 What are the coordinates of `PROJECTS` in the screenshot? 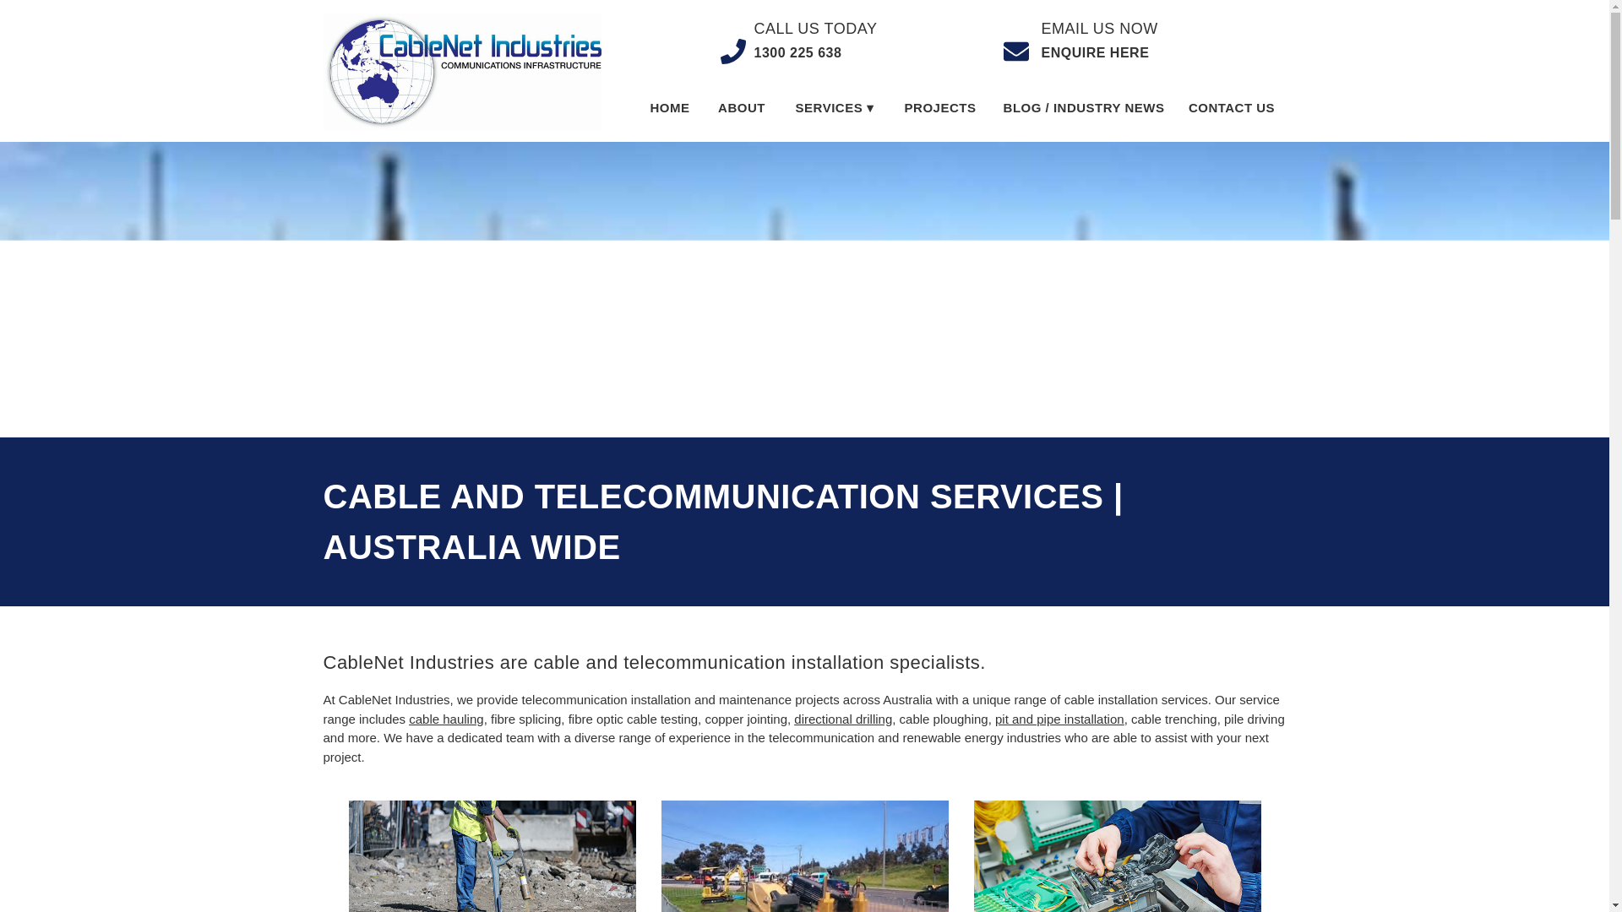 It's located at (939, 108).